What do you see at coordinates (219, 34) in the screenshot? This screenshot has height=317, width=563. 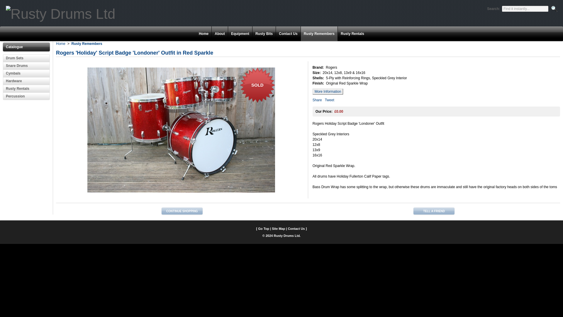 I see `About` at bounding box center [219, 34].